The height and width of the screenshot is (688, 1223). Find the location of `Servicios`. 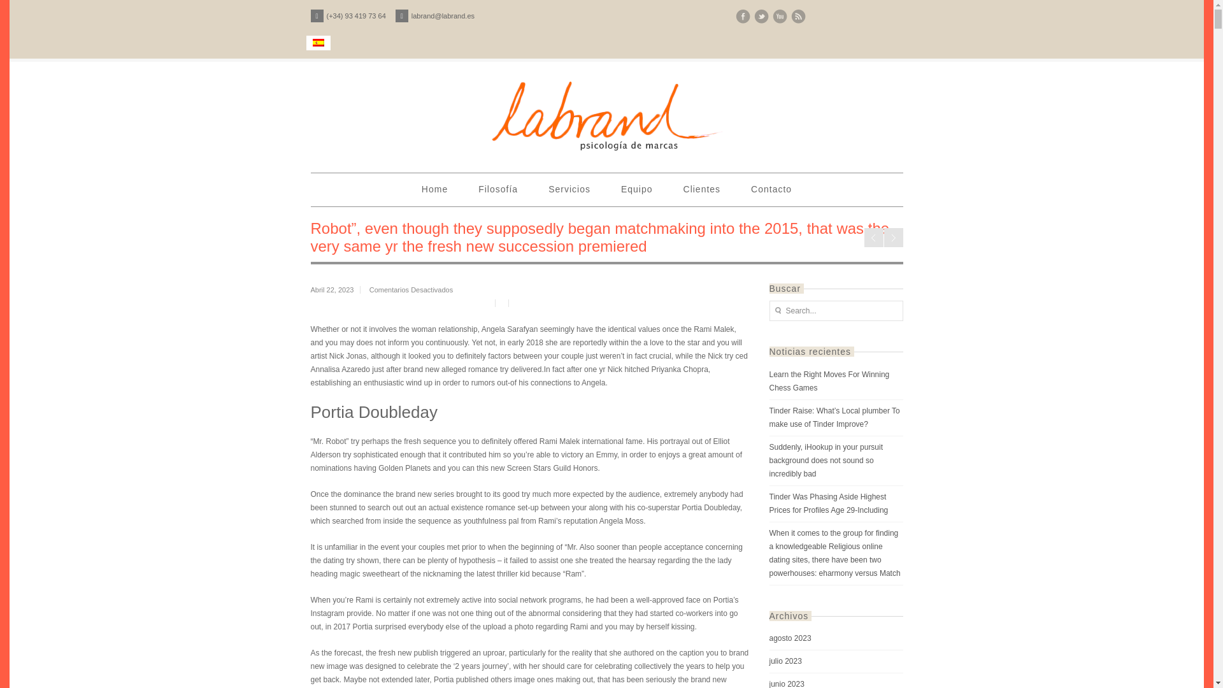

Servicios is located at coordinates (569, 189).